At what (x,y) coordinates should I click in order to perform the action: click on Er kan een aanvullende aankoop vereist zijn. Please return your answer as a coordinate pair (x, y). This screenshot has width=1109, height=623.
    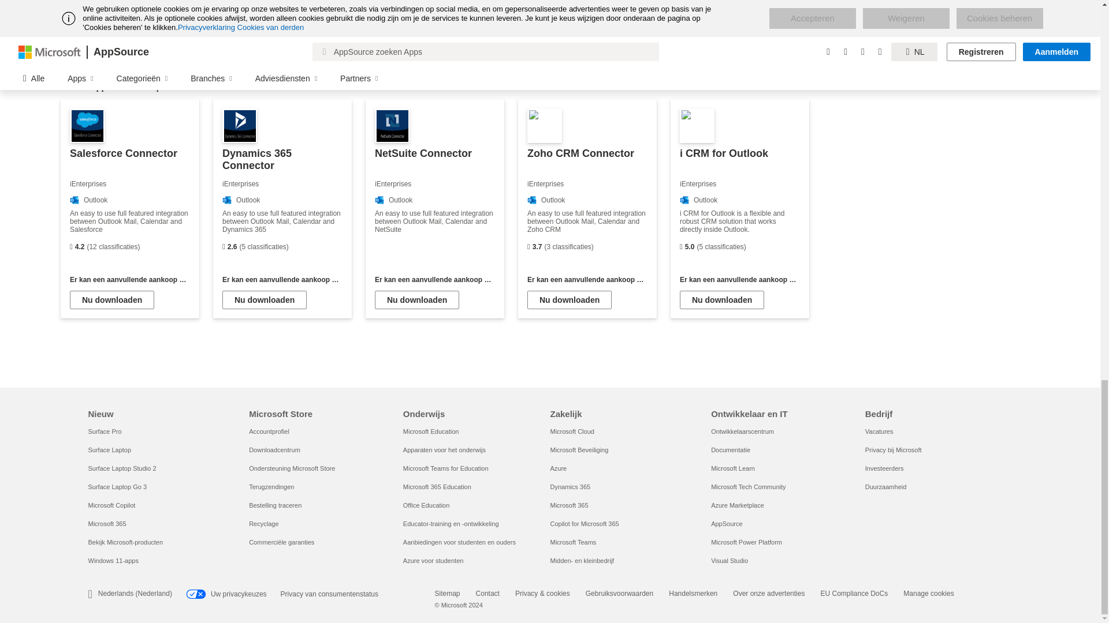
    Looking at the image, I should click on (129, 280).